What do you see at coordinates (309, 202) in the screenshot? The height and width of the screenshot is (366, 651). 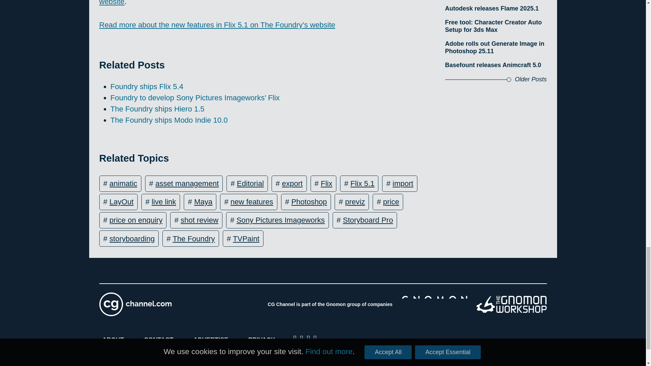 I see `Photoshop` at bounding box center [309, 202].